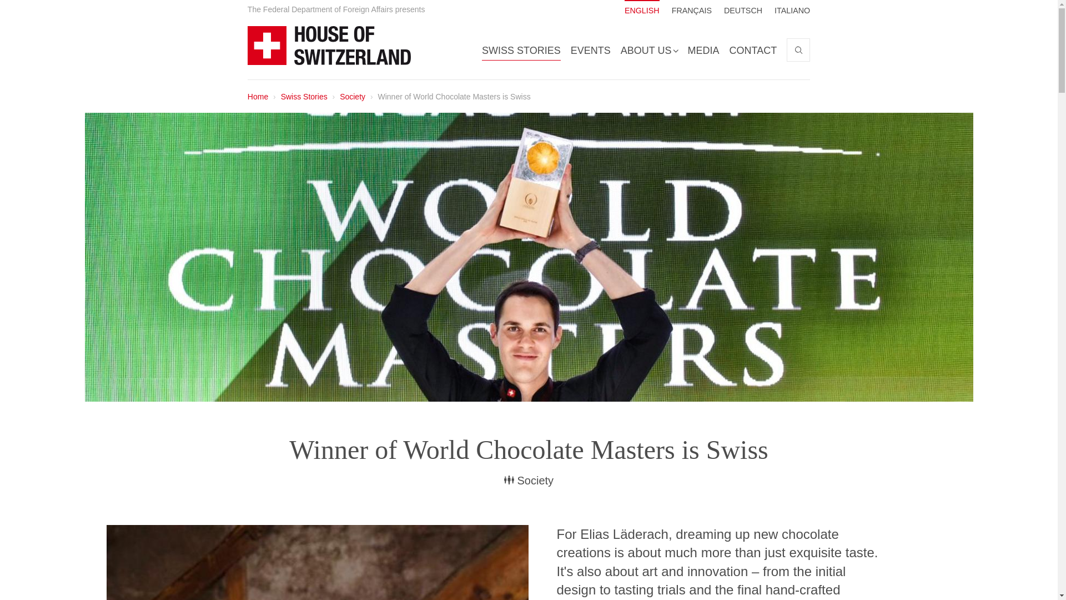  Describe the element at coordinates (753, 49) in the screenshot. I see `SWISS STORIES` at that location.